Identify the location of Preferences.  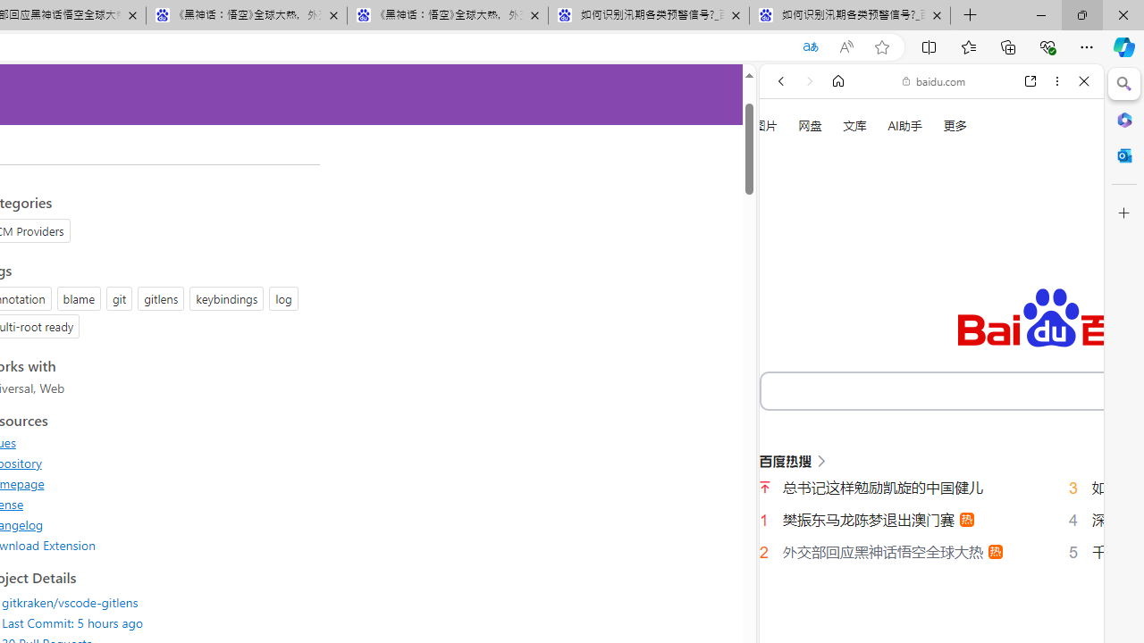
(1064, 301).